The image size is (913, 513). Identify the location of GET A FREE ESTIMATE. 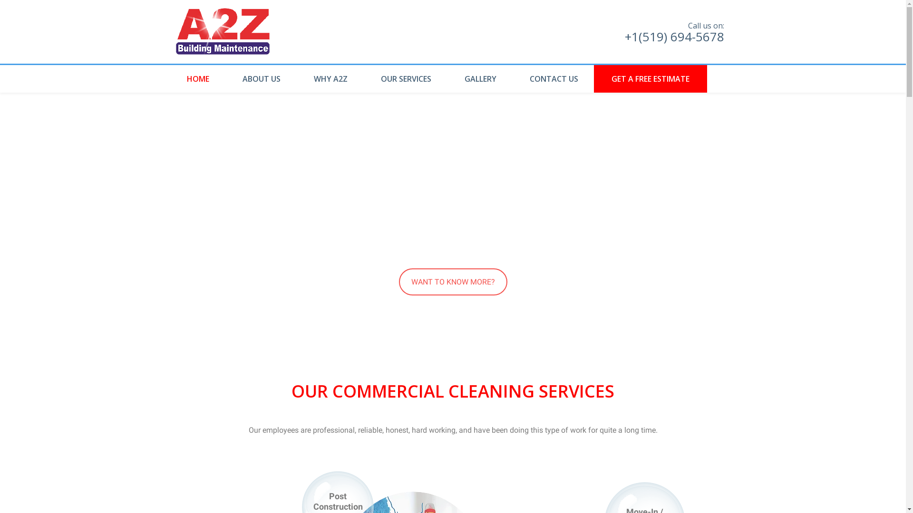
(650, 79).